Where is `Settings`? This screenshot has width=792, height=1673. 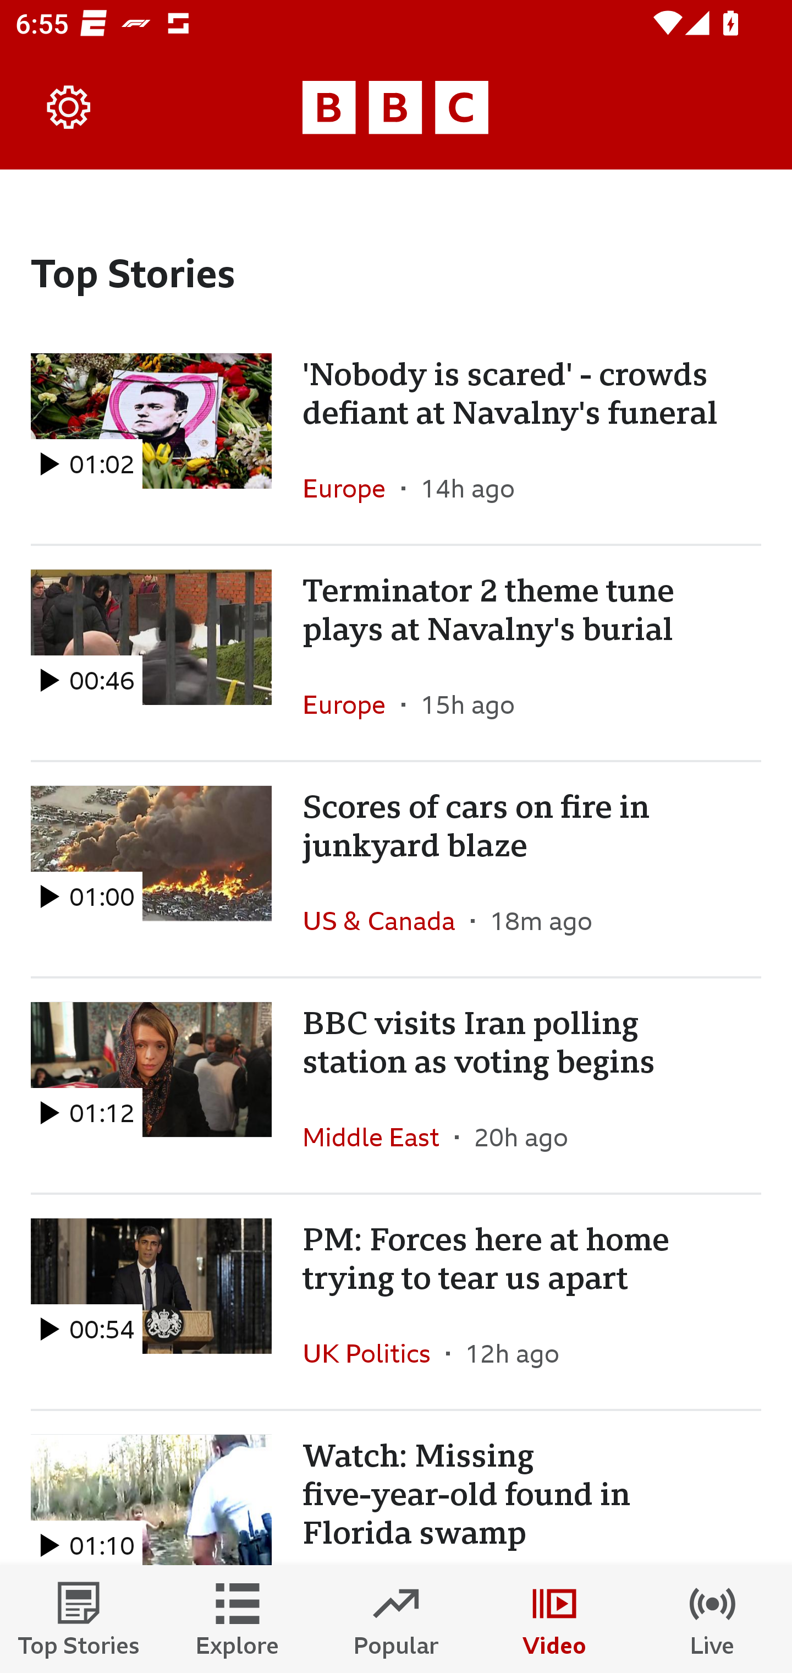 Settings is located at coordinates (69, 108).